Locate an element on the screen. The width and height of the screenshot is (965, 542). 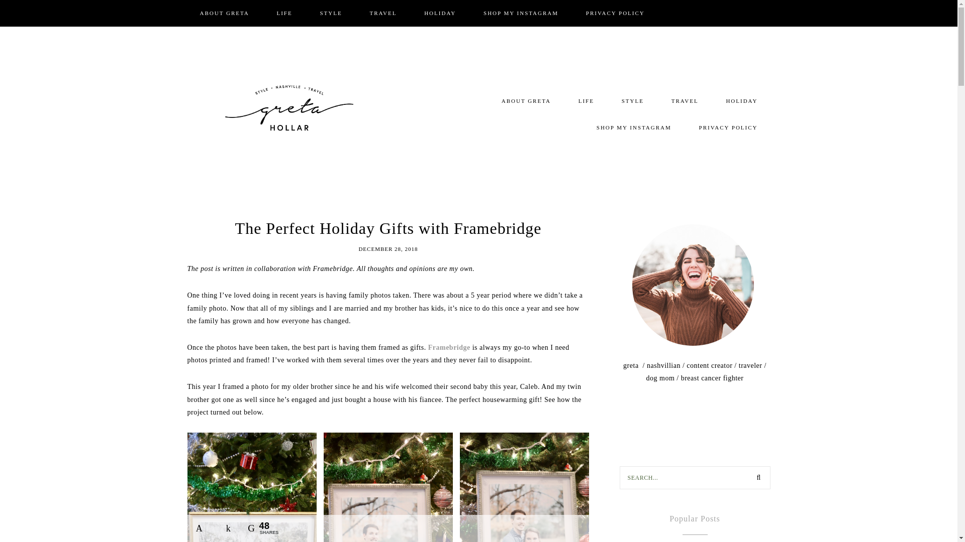
Pinterest is located at coordinates (706, 411).